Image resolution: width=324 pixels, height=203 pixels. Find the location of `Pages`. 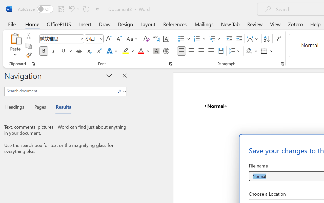

Pages is located at coordinates (39, 108).